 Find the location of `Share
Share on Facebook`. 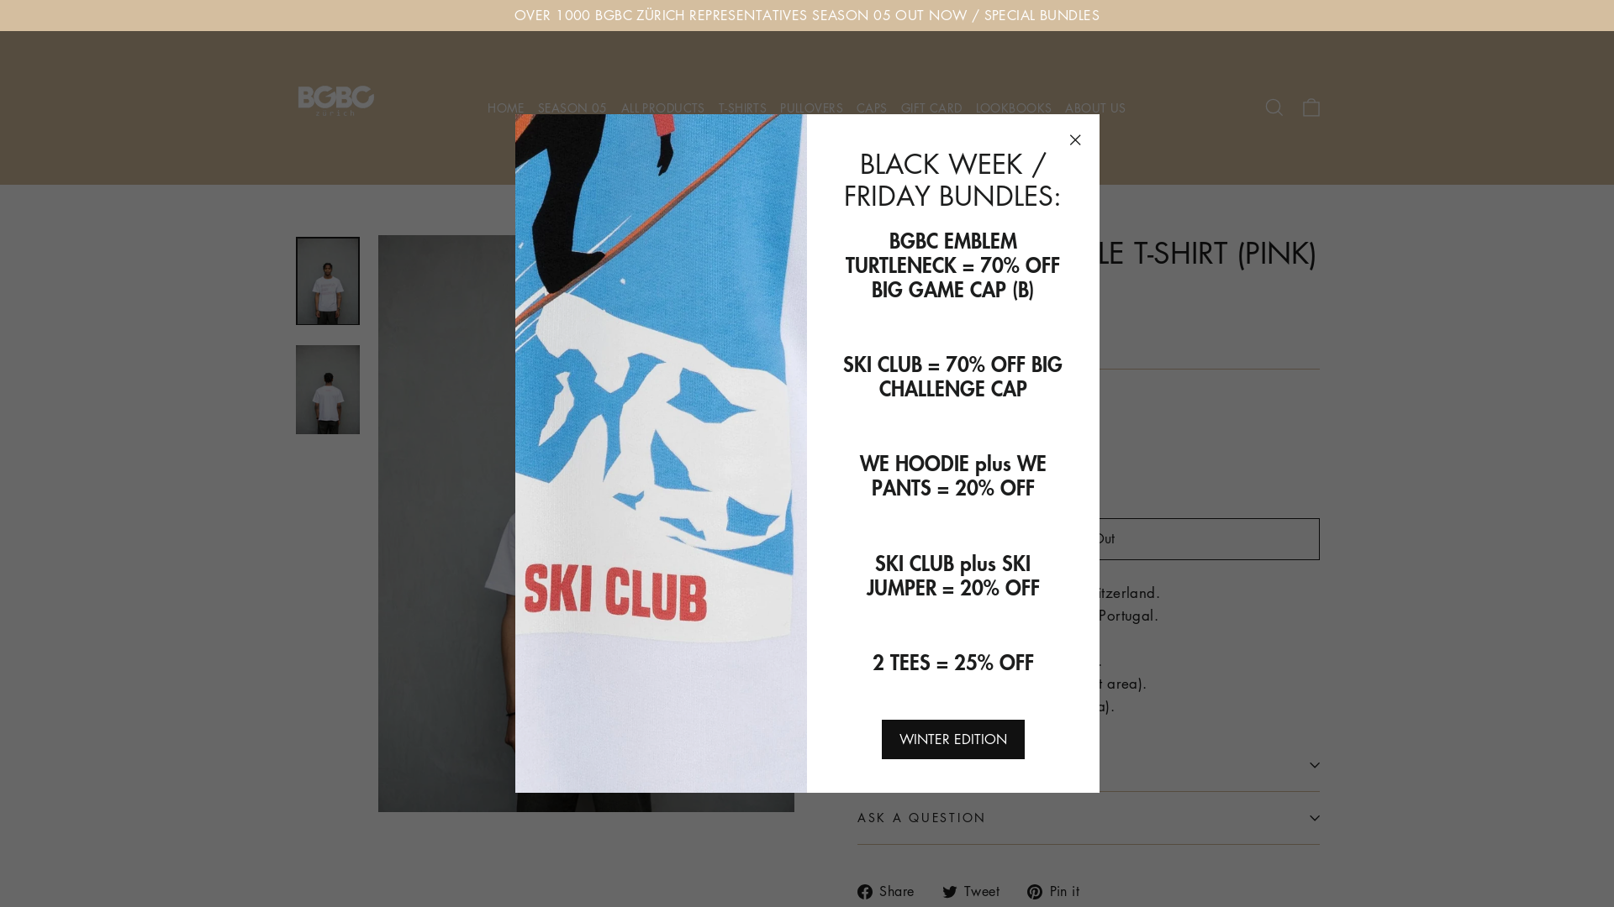

Share
Share on Facebook is located at coordinates (893, 892).